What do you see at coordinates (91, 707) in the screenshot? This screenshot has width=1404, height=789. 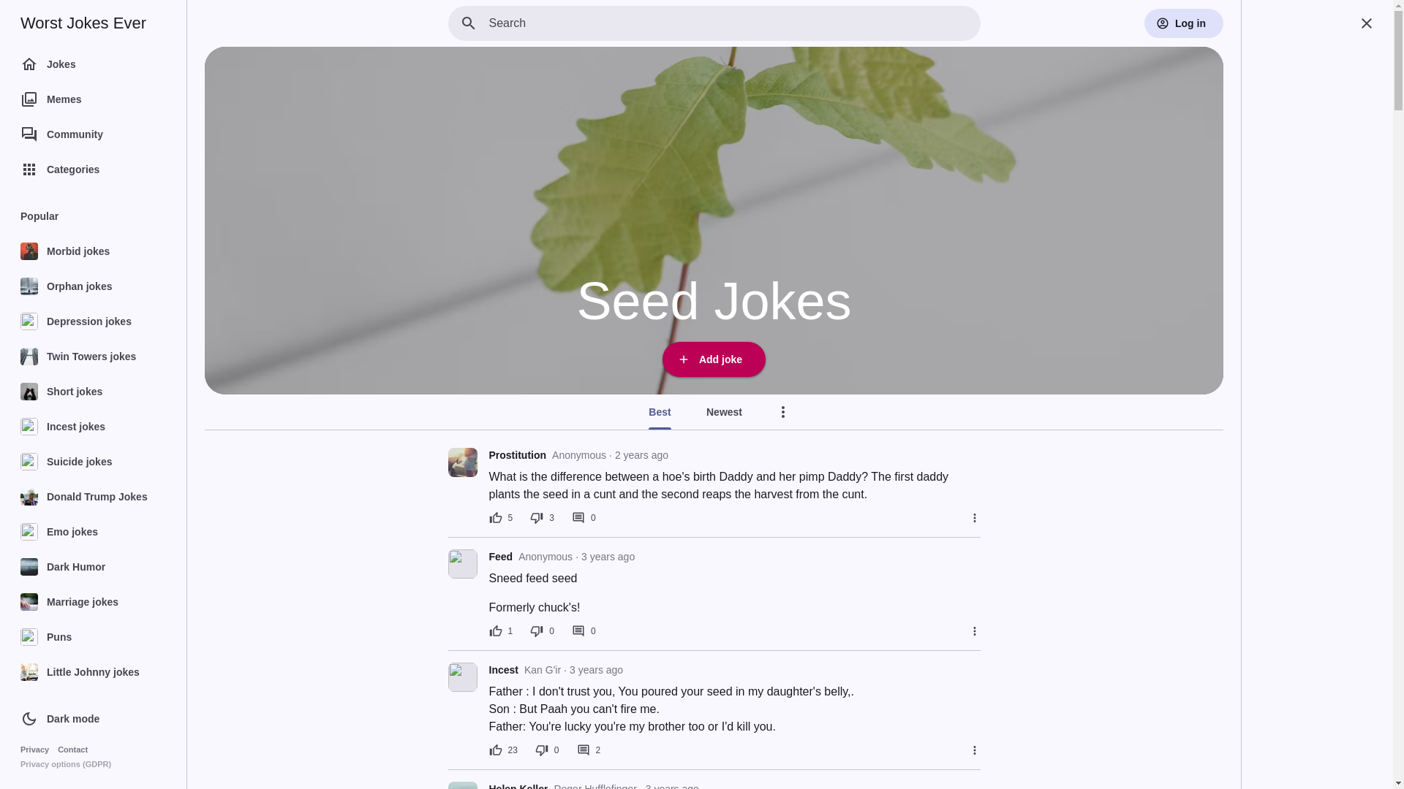 I see `Priest jokes` at bounding box center [91, 707].